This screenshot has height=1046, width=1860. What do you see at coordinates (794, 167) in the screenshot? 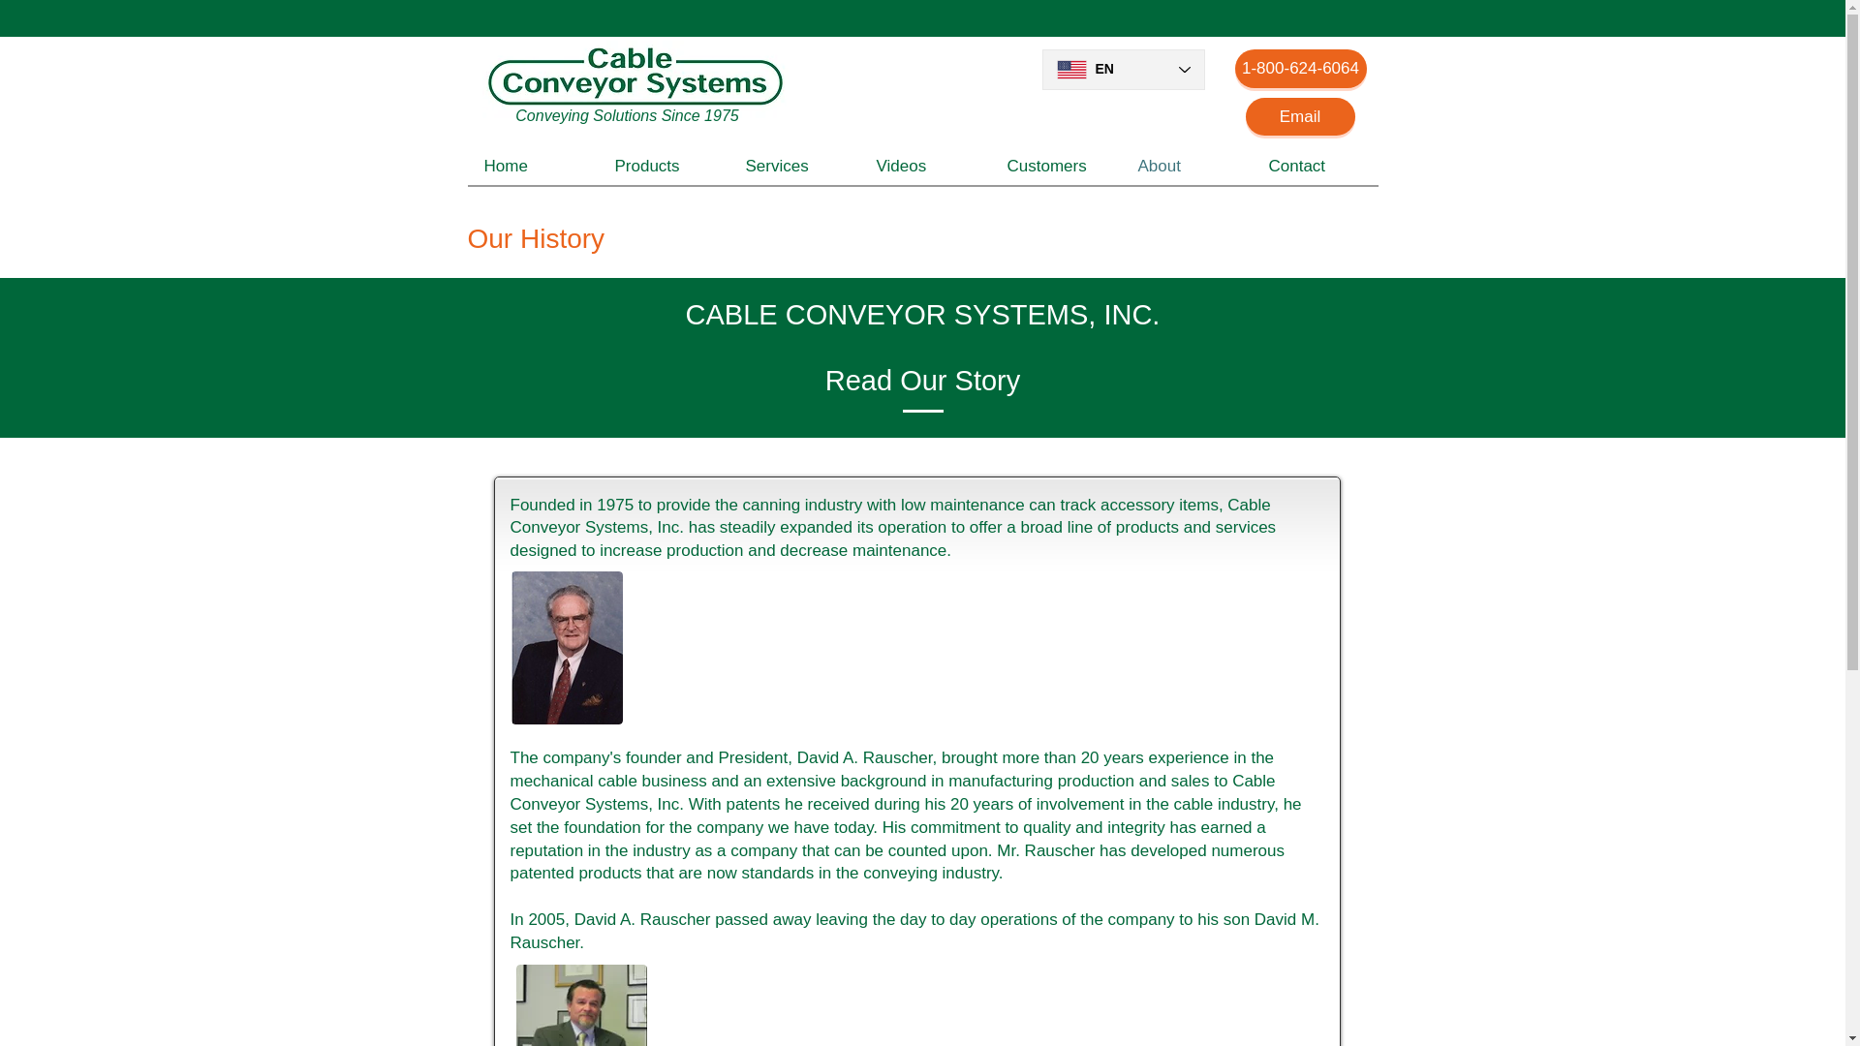
I see `Services` at bounding box center [794, 167].